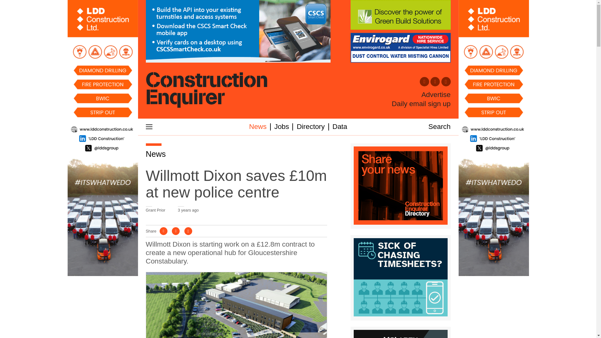 The width and height of the screenshot is (601, 338). I want to click on Search, so click(439, 126).